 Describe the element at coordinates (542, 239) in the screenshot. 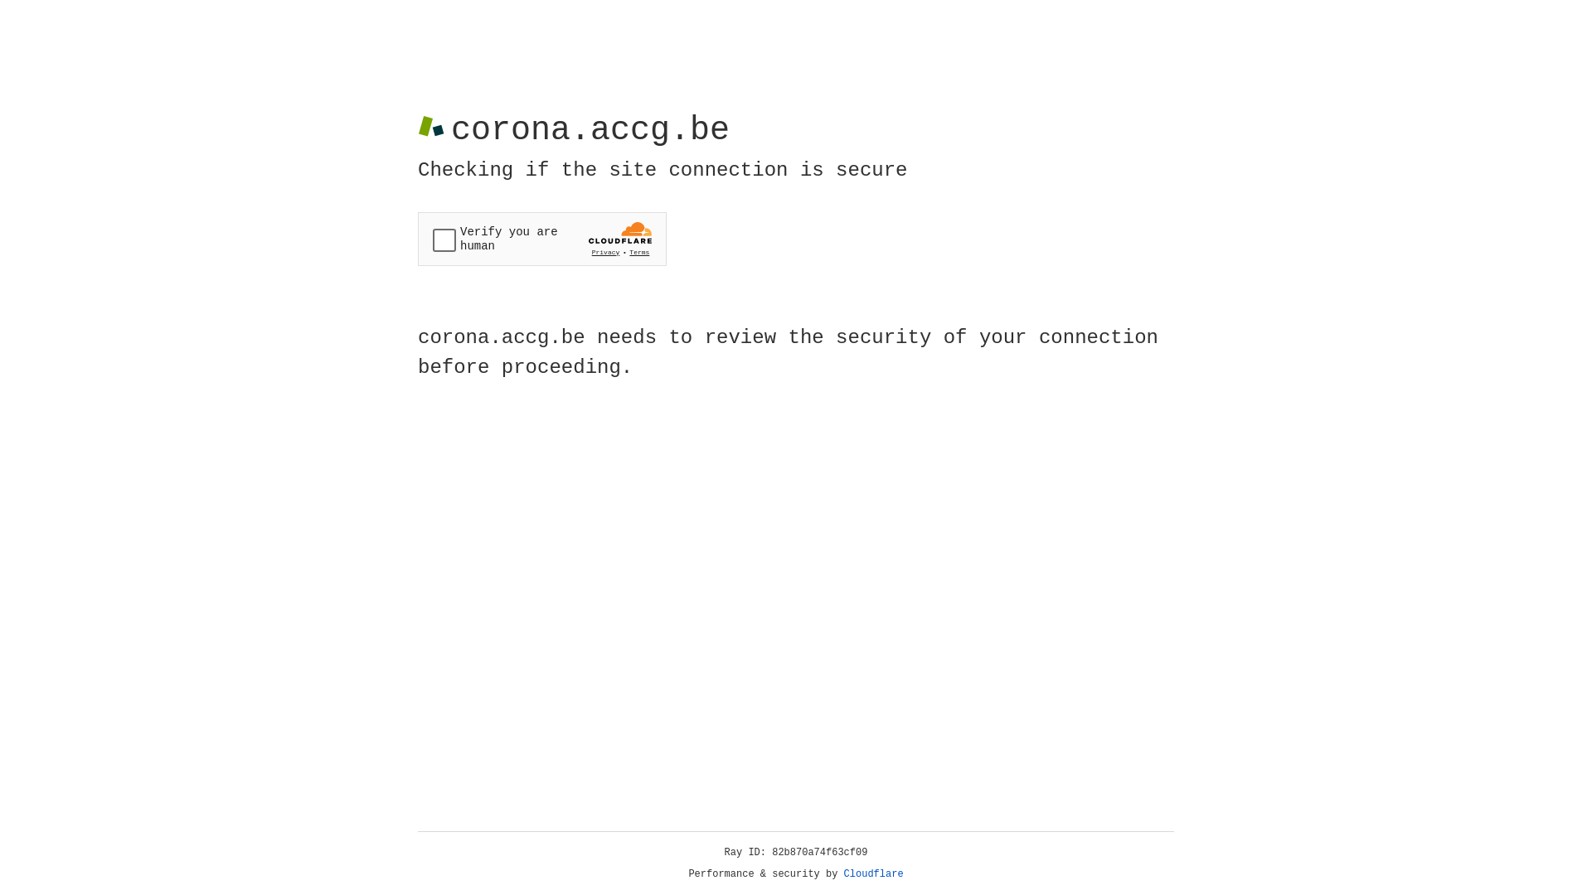

I see `Widget containing a Cloudflare security challenge` at that location.